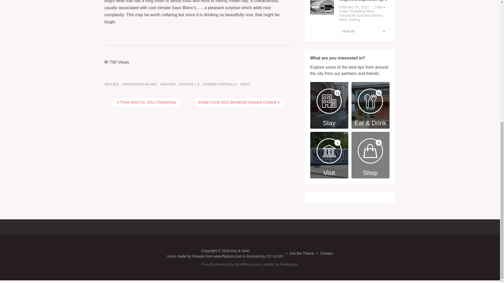  What do you see at coordinates (198, 256) in the screenshot?
I see `Freepik` at bounding box center [198, 256].